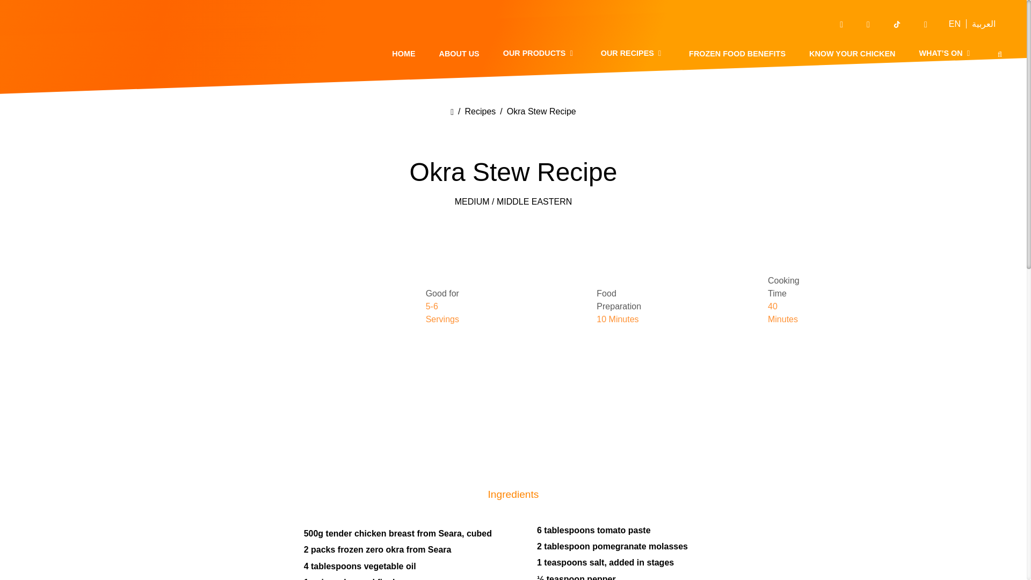  What do you see at coordinates (955, 24) in the screenshot?
I see `EN` at bounding box center [955, 24].